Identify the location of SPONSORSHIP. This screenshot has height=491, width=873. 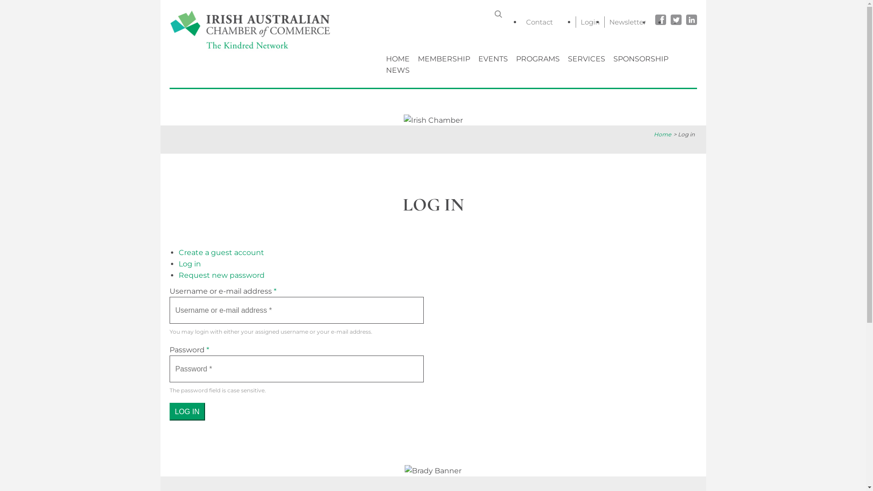
(641, 59).